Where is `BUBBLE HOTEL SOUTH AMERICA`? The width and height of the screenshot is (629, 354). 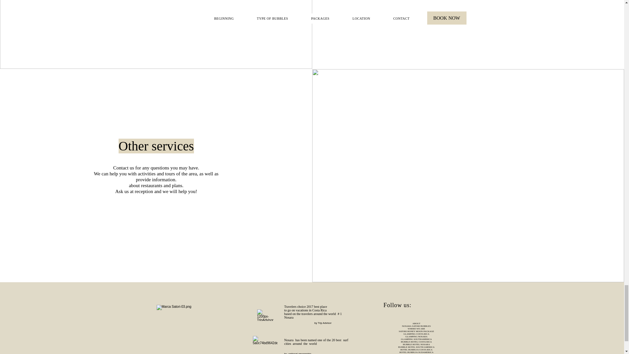 BUBBLE HOTEL SOUTH AMERICA is located at coordinates (416, 347).